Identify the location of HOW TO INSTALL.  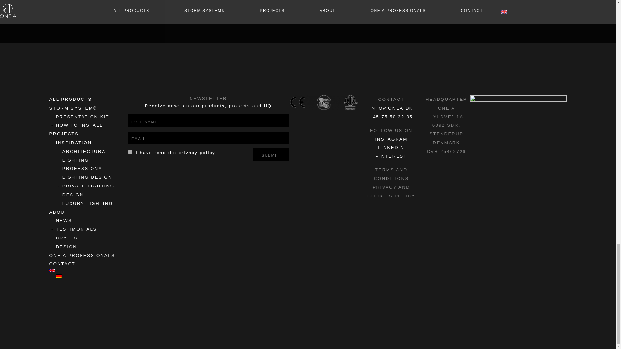
(79, 125).